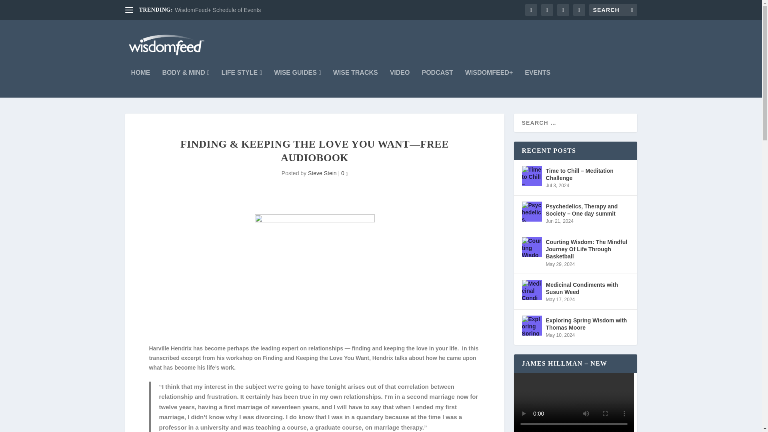 This screenshot has width=768, height=432. What do you see at coordinates (613, 10) in the screenshot?
I see `Search for:` at bounding box center [613, 10].